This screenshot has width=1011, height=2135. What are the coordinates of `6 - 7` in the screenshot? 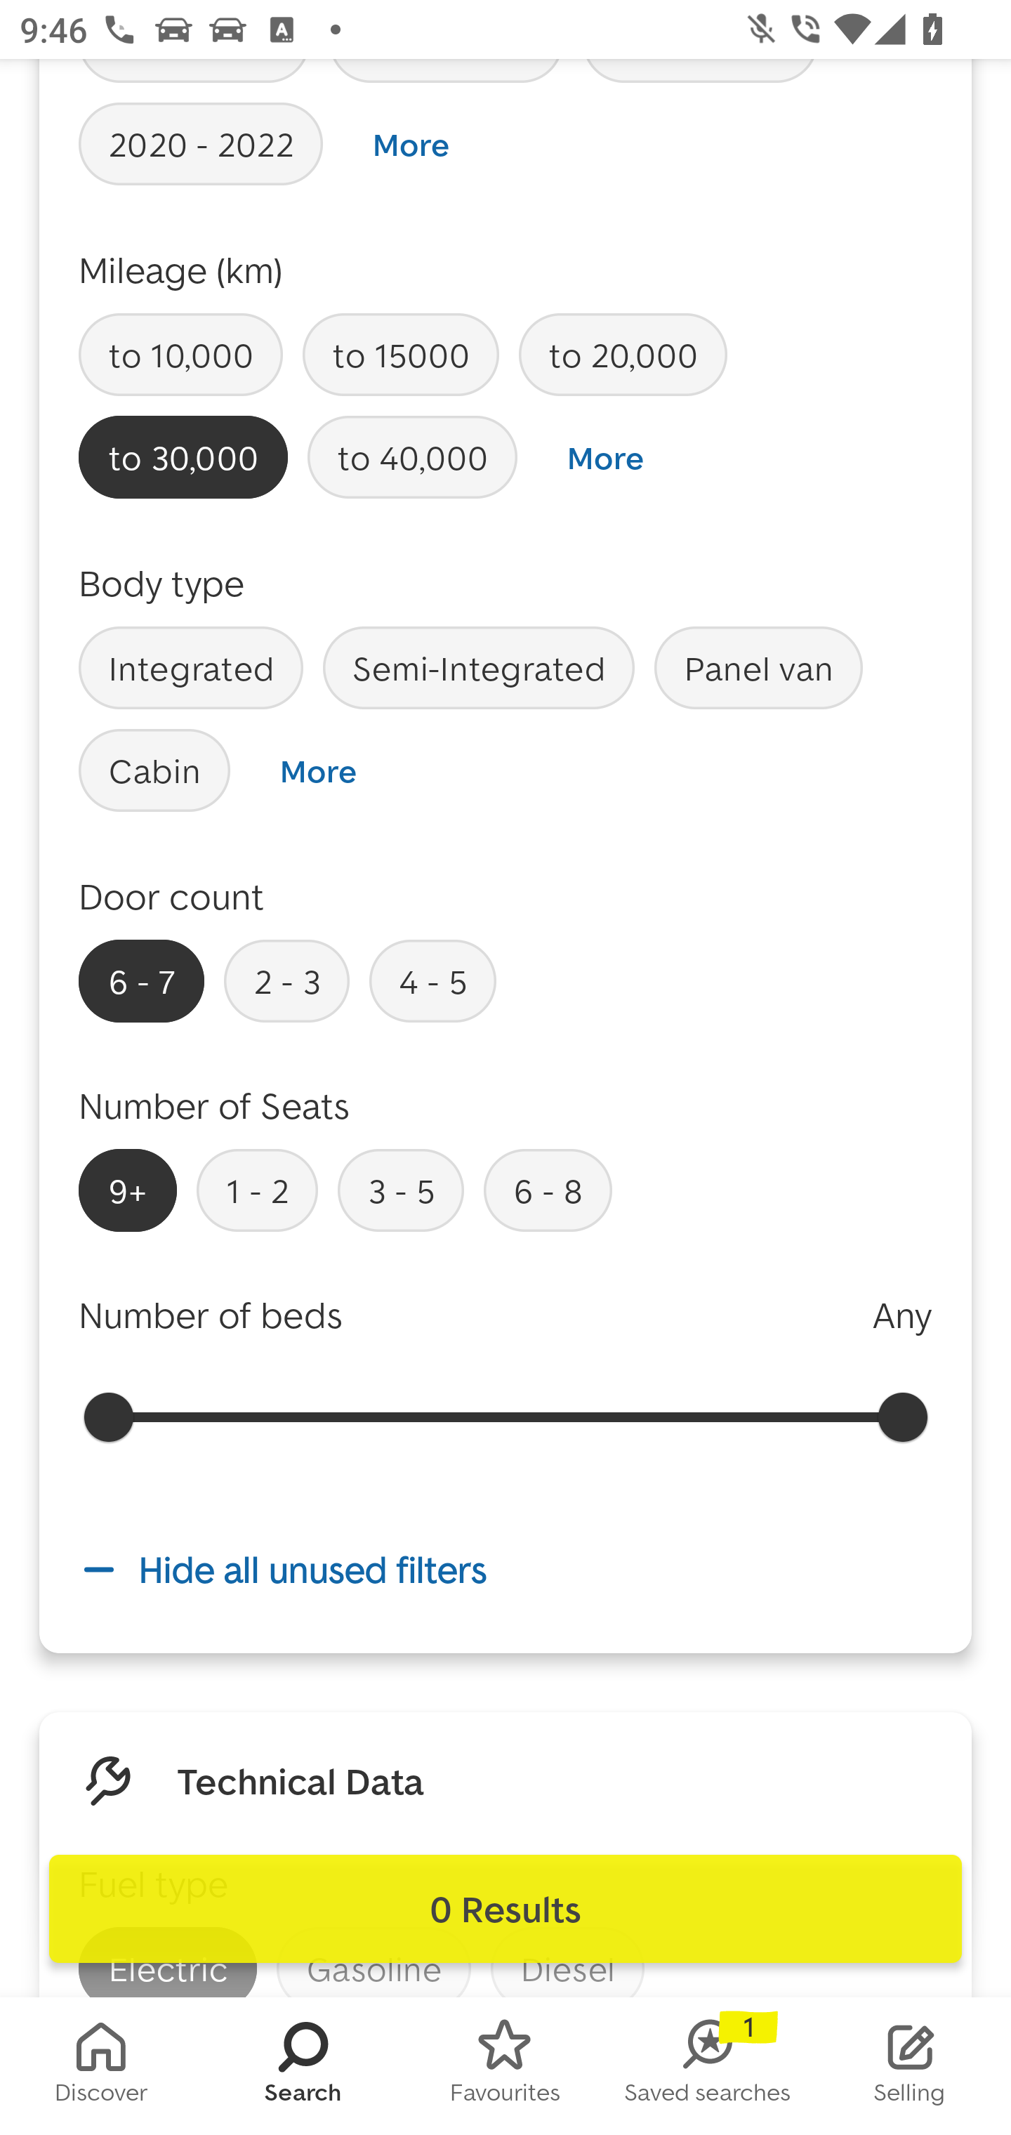 It's located at (141, 980).